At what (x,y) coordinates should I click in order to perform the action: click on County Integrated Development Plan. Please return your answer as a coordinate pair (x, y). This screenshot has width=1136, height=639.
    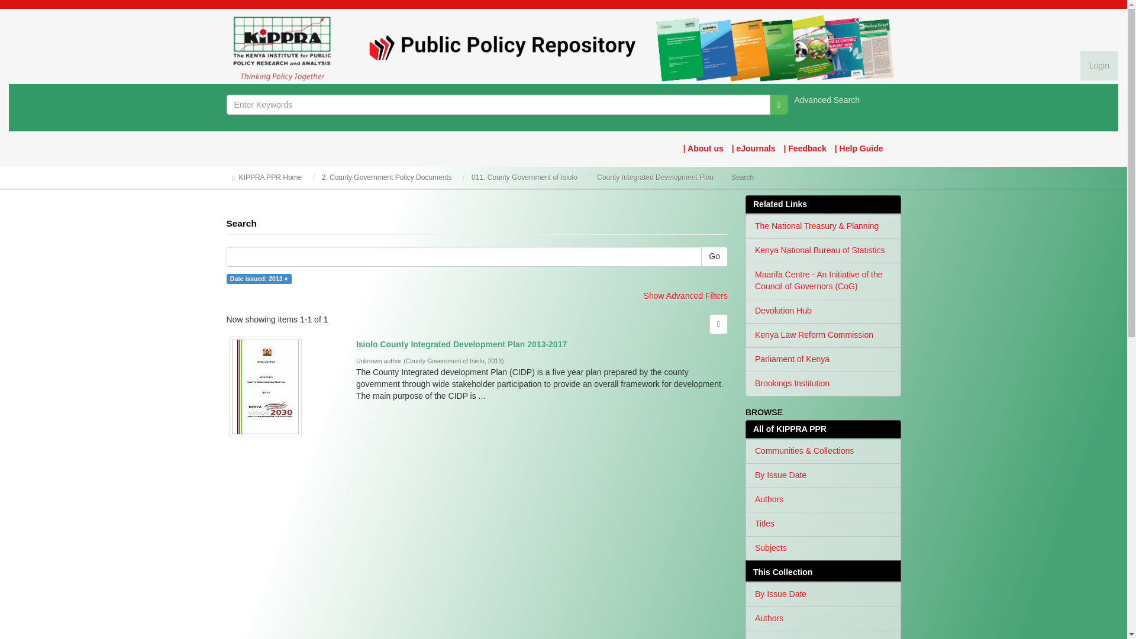
    Looking at the image, I should click on (655, 177).